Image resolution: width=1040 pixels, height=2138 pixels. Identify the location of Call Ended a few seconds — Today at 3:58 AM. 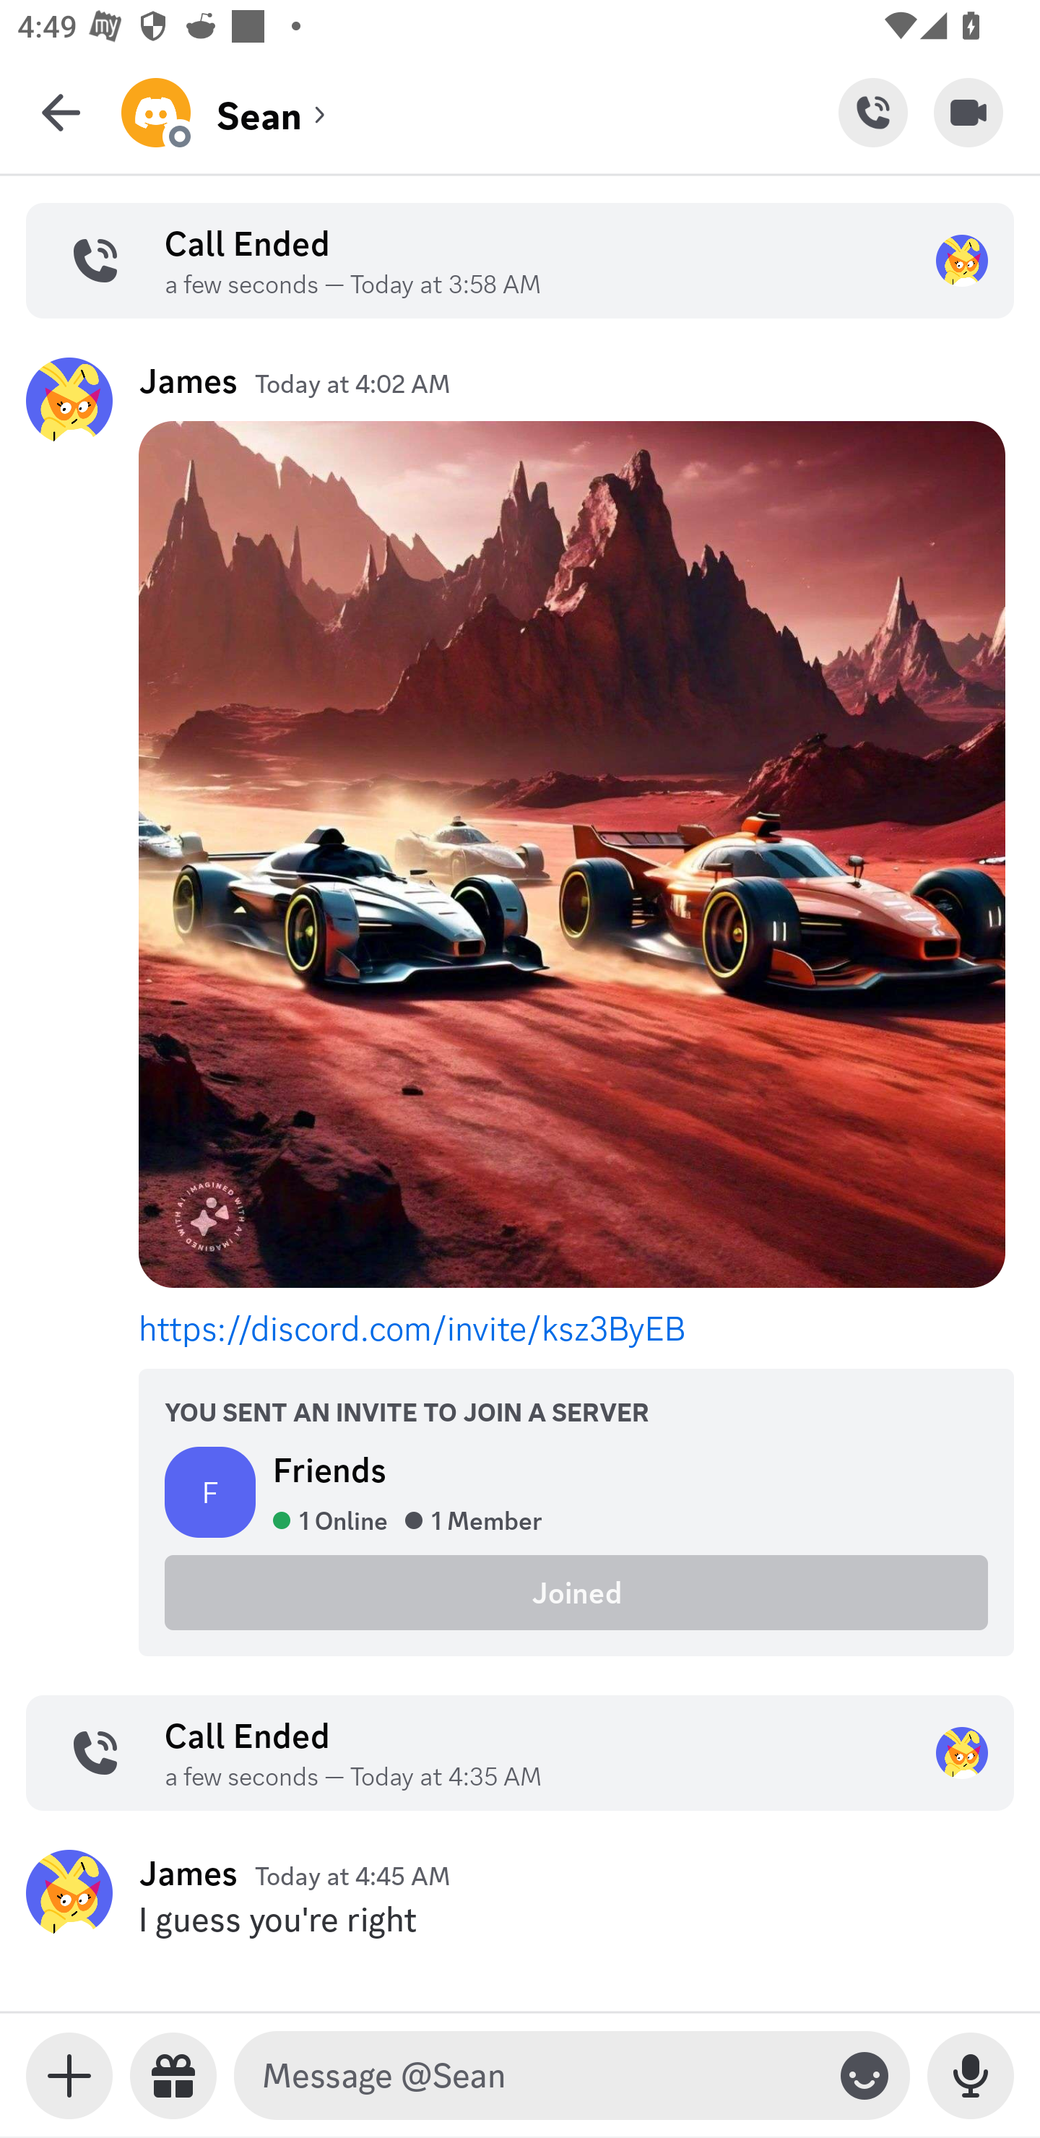
(520, 261).